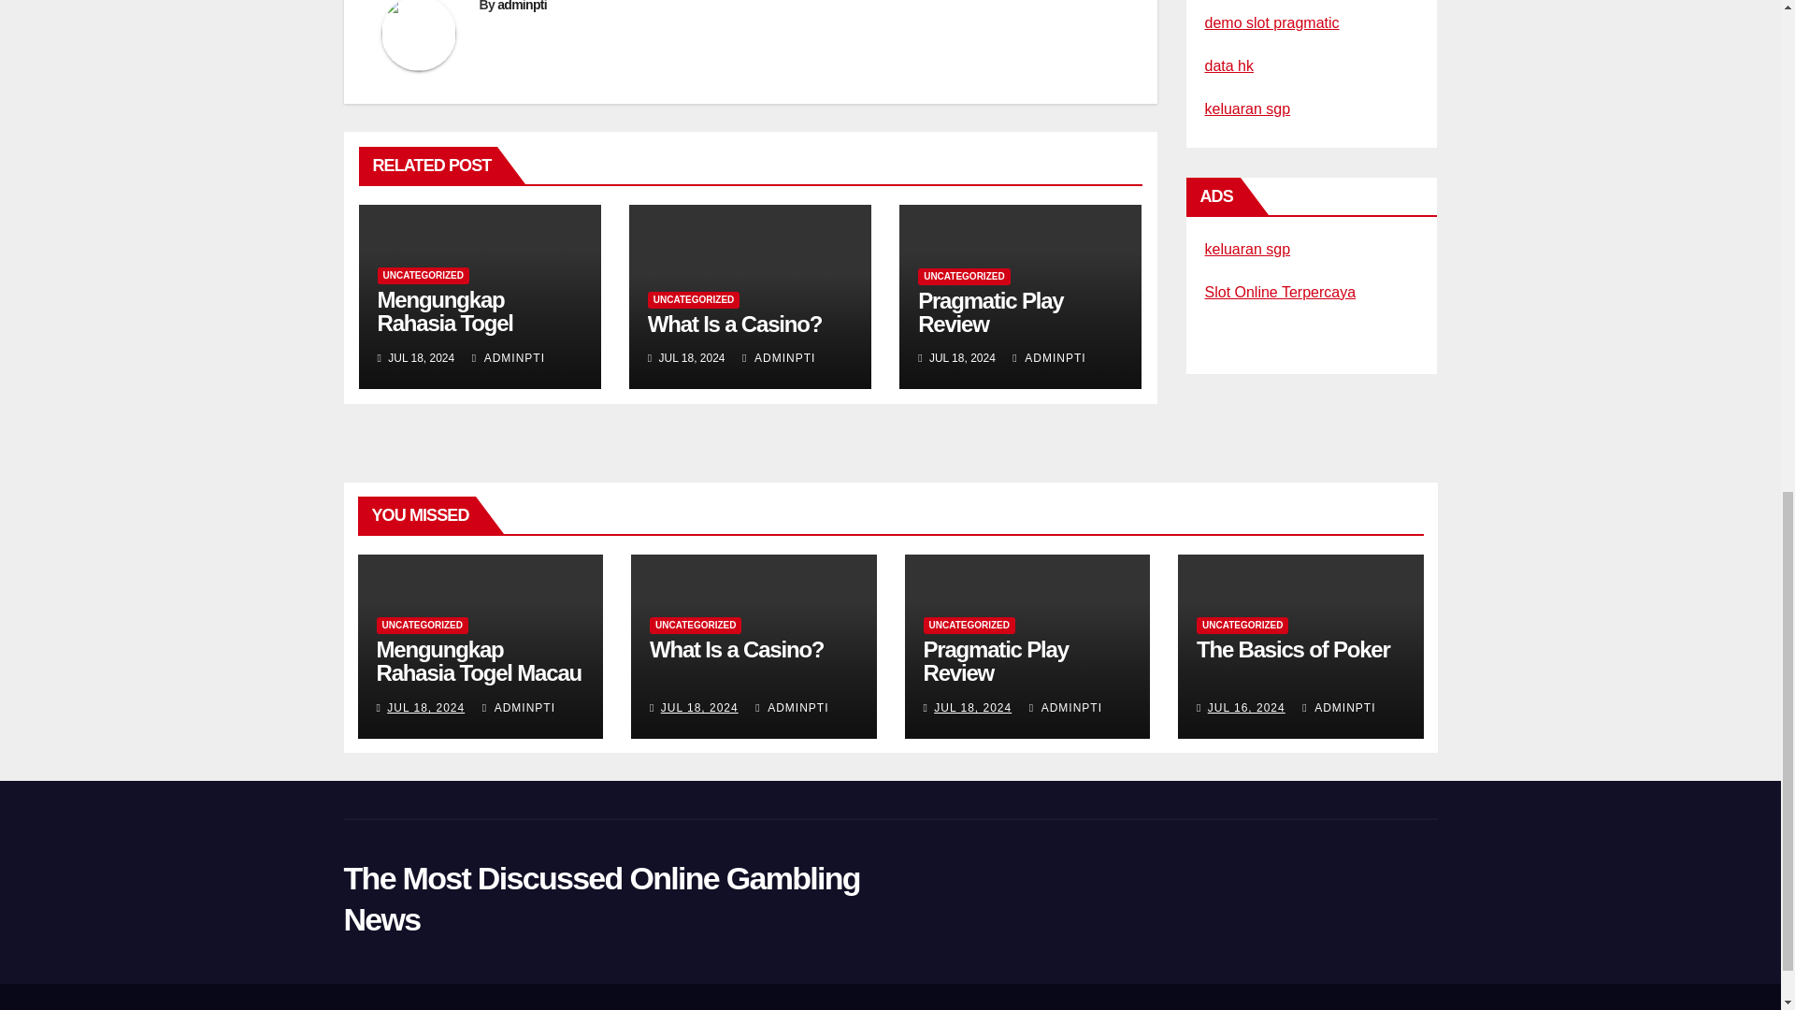 This screenshot has width=1795, height=1010. I want to click on ADMINPTI, so click(1049, 357).